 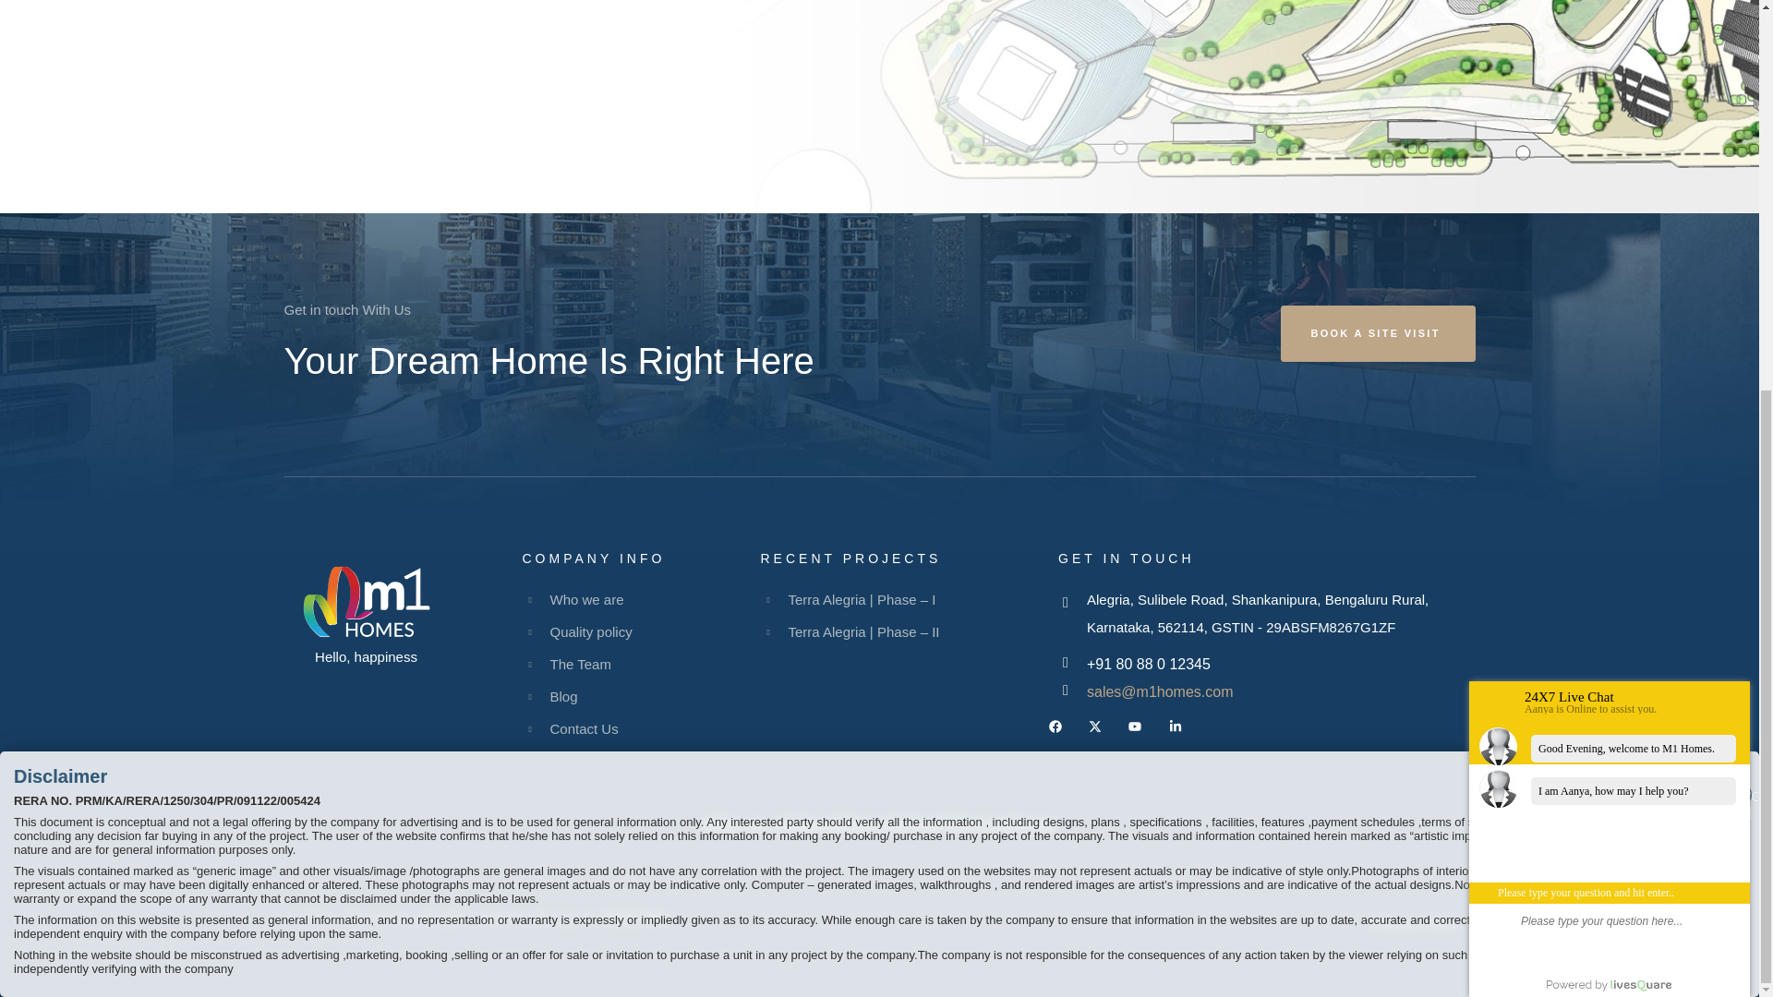 I want to click on Inbounderz, so click(x=637, y=918).